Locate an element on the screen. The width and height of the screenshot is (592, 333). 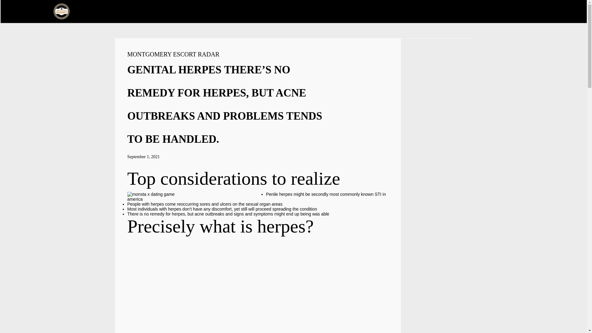
September 1, 2021 is located at coordinates (143, 157).